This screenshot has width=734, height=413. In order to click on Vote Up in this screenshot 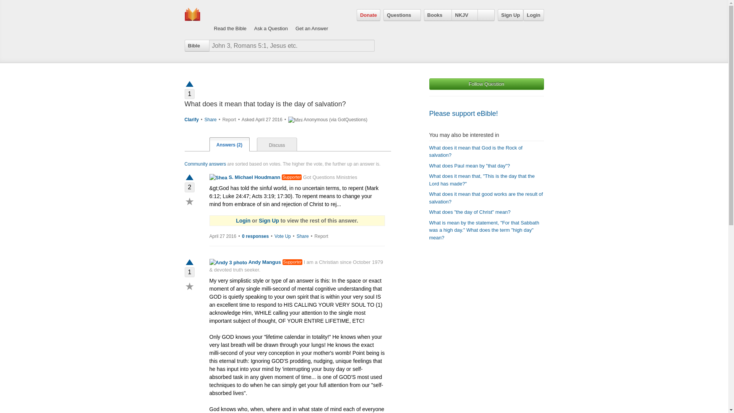, I will do `click(189, 178)`.